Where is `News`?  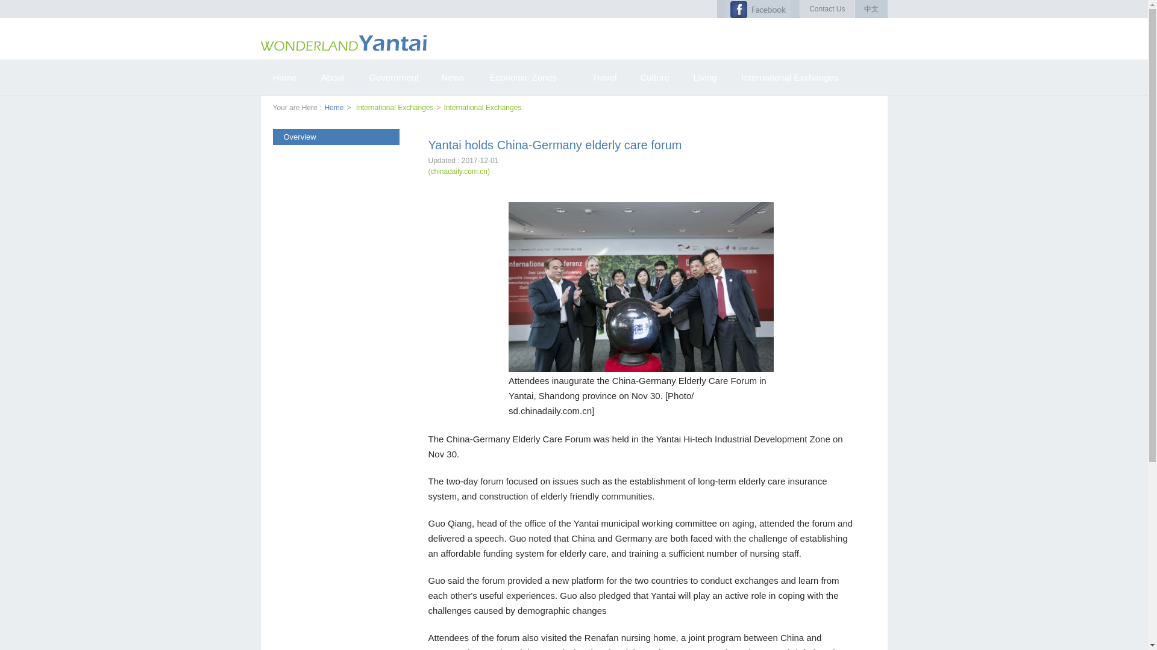 News is located at coordinates (453, 77).